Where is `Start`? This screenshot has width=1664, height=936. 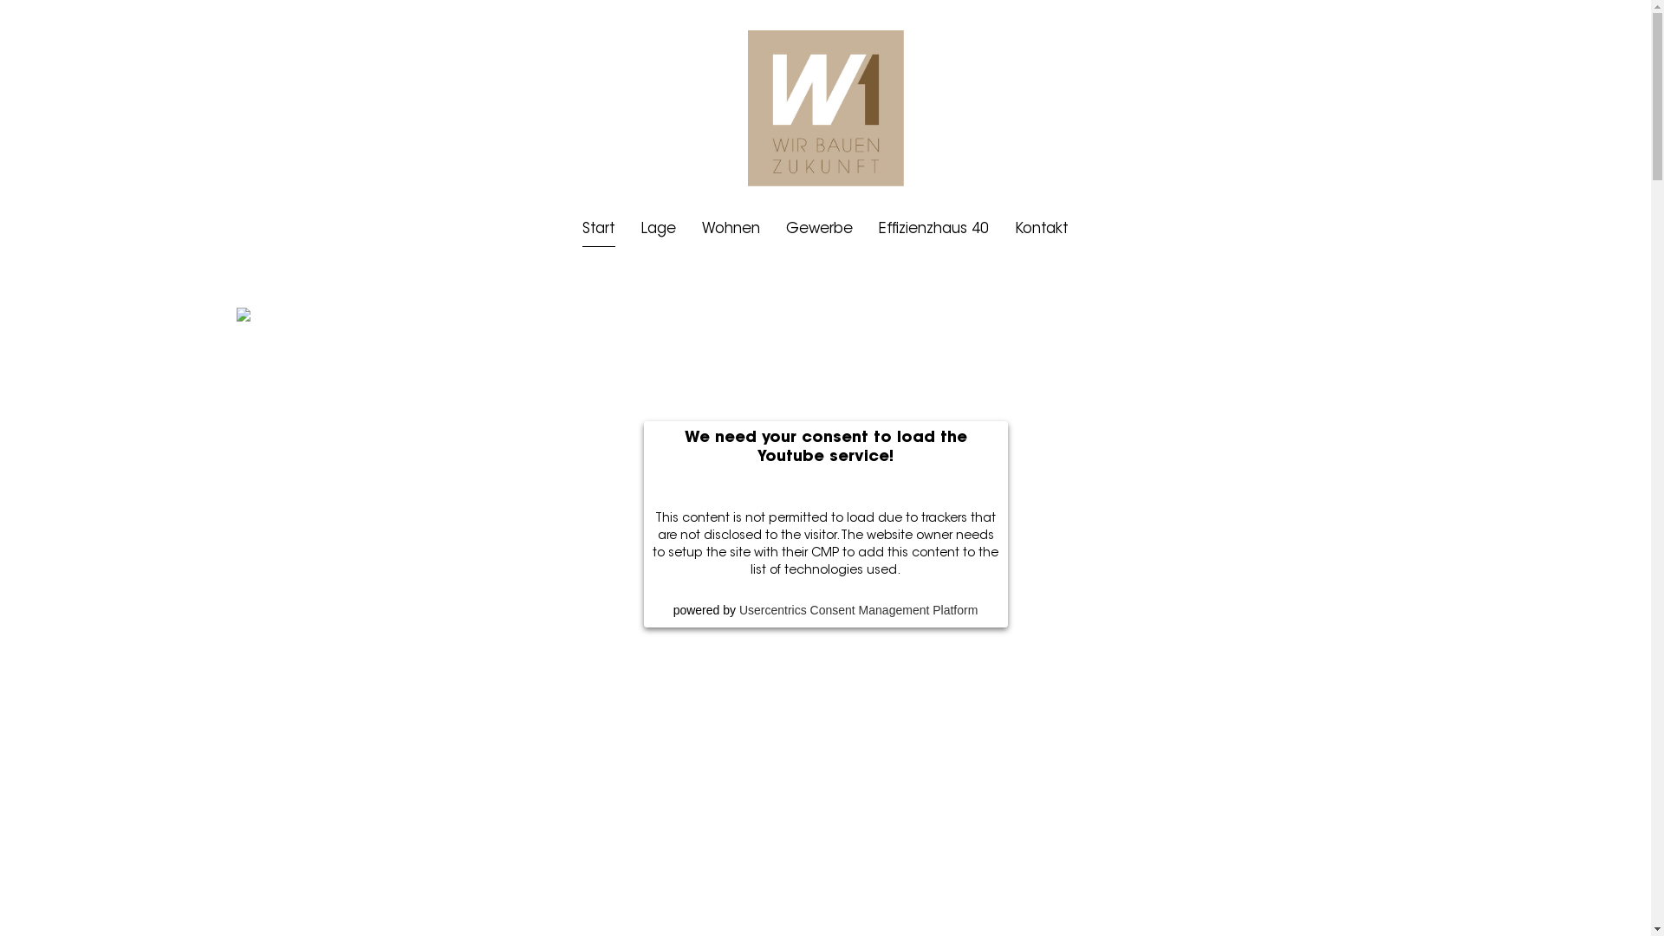 Start is located at coordinates (599, 230).